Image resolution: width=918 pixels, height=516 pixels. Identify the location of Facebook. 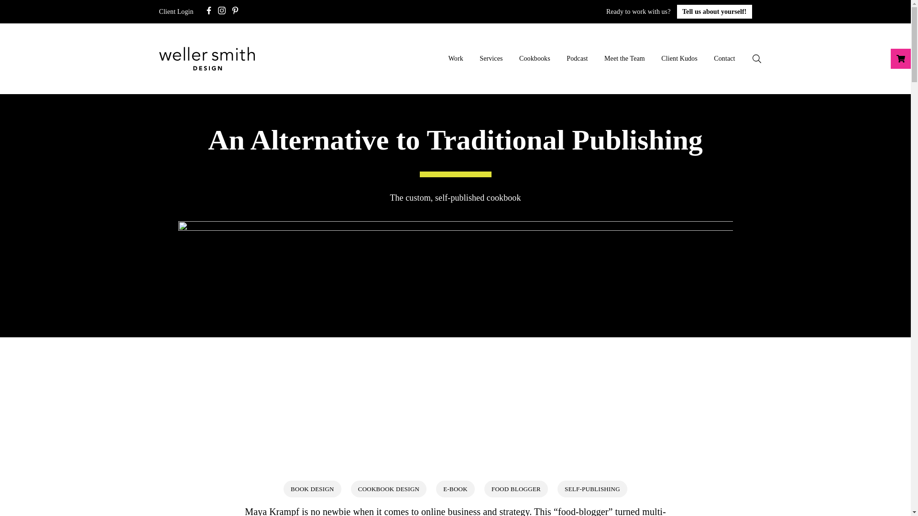
(882, 161).